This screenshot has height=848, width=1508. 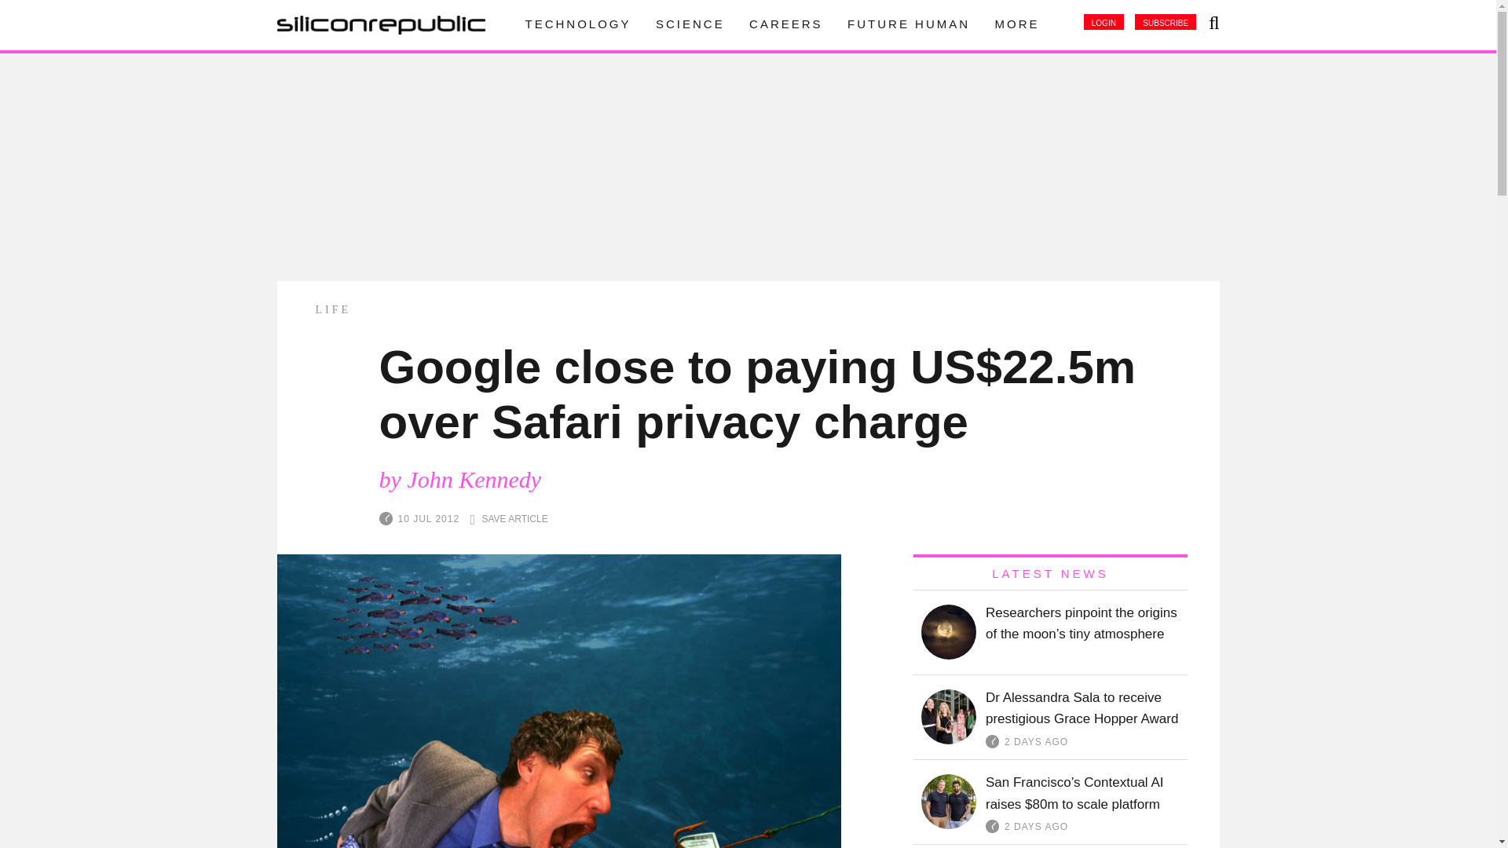 What do you see at coordinates (690, 24) in the screenshot?
I see `SCIENCE` at bounding box center [690, 24].